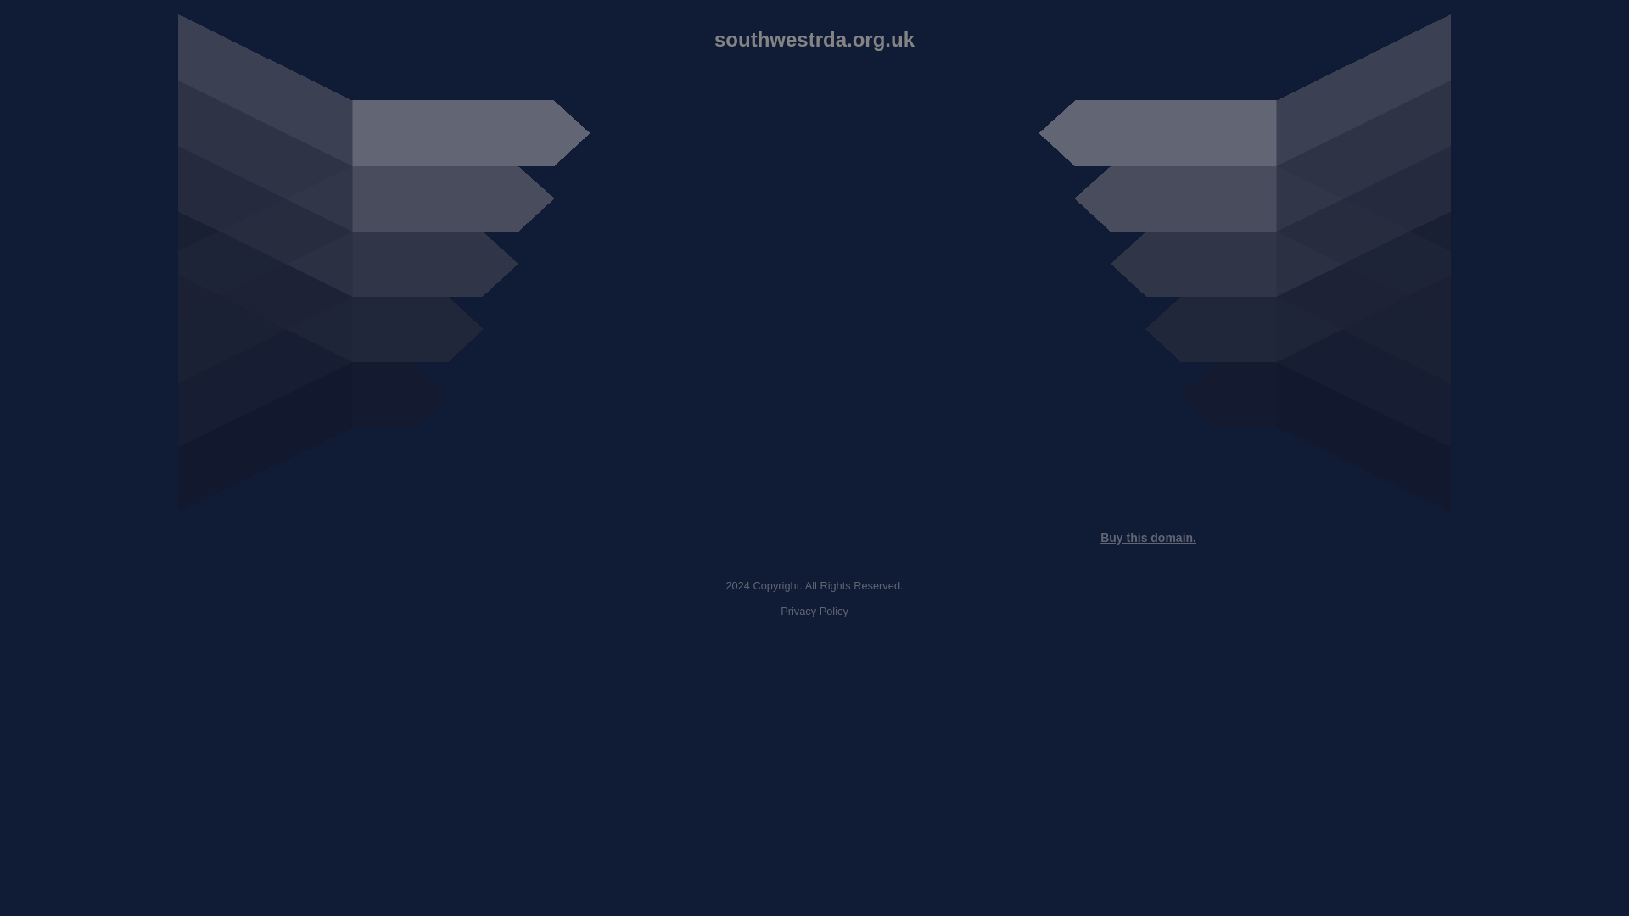  Describe the element at coordinates (1148, 538) in the screenshot. I see `Buy this domain.` at that location.